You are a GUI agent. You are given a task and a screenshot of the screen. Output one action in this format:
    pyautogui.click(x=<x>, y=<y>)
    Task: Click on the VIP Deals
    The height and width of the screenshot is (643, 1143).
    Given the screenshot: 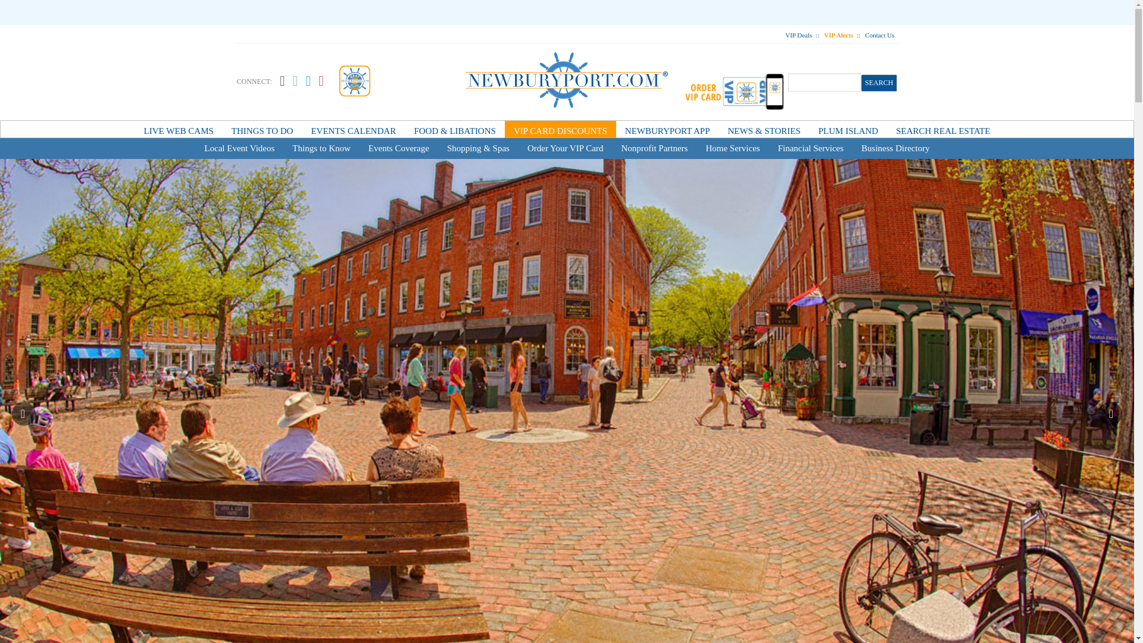 What is the action you would take?
    pyautogui.click(x=798, y=35)
    